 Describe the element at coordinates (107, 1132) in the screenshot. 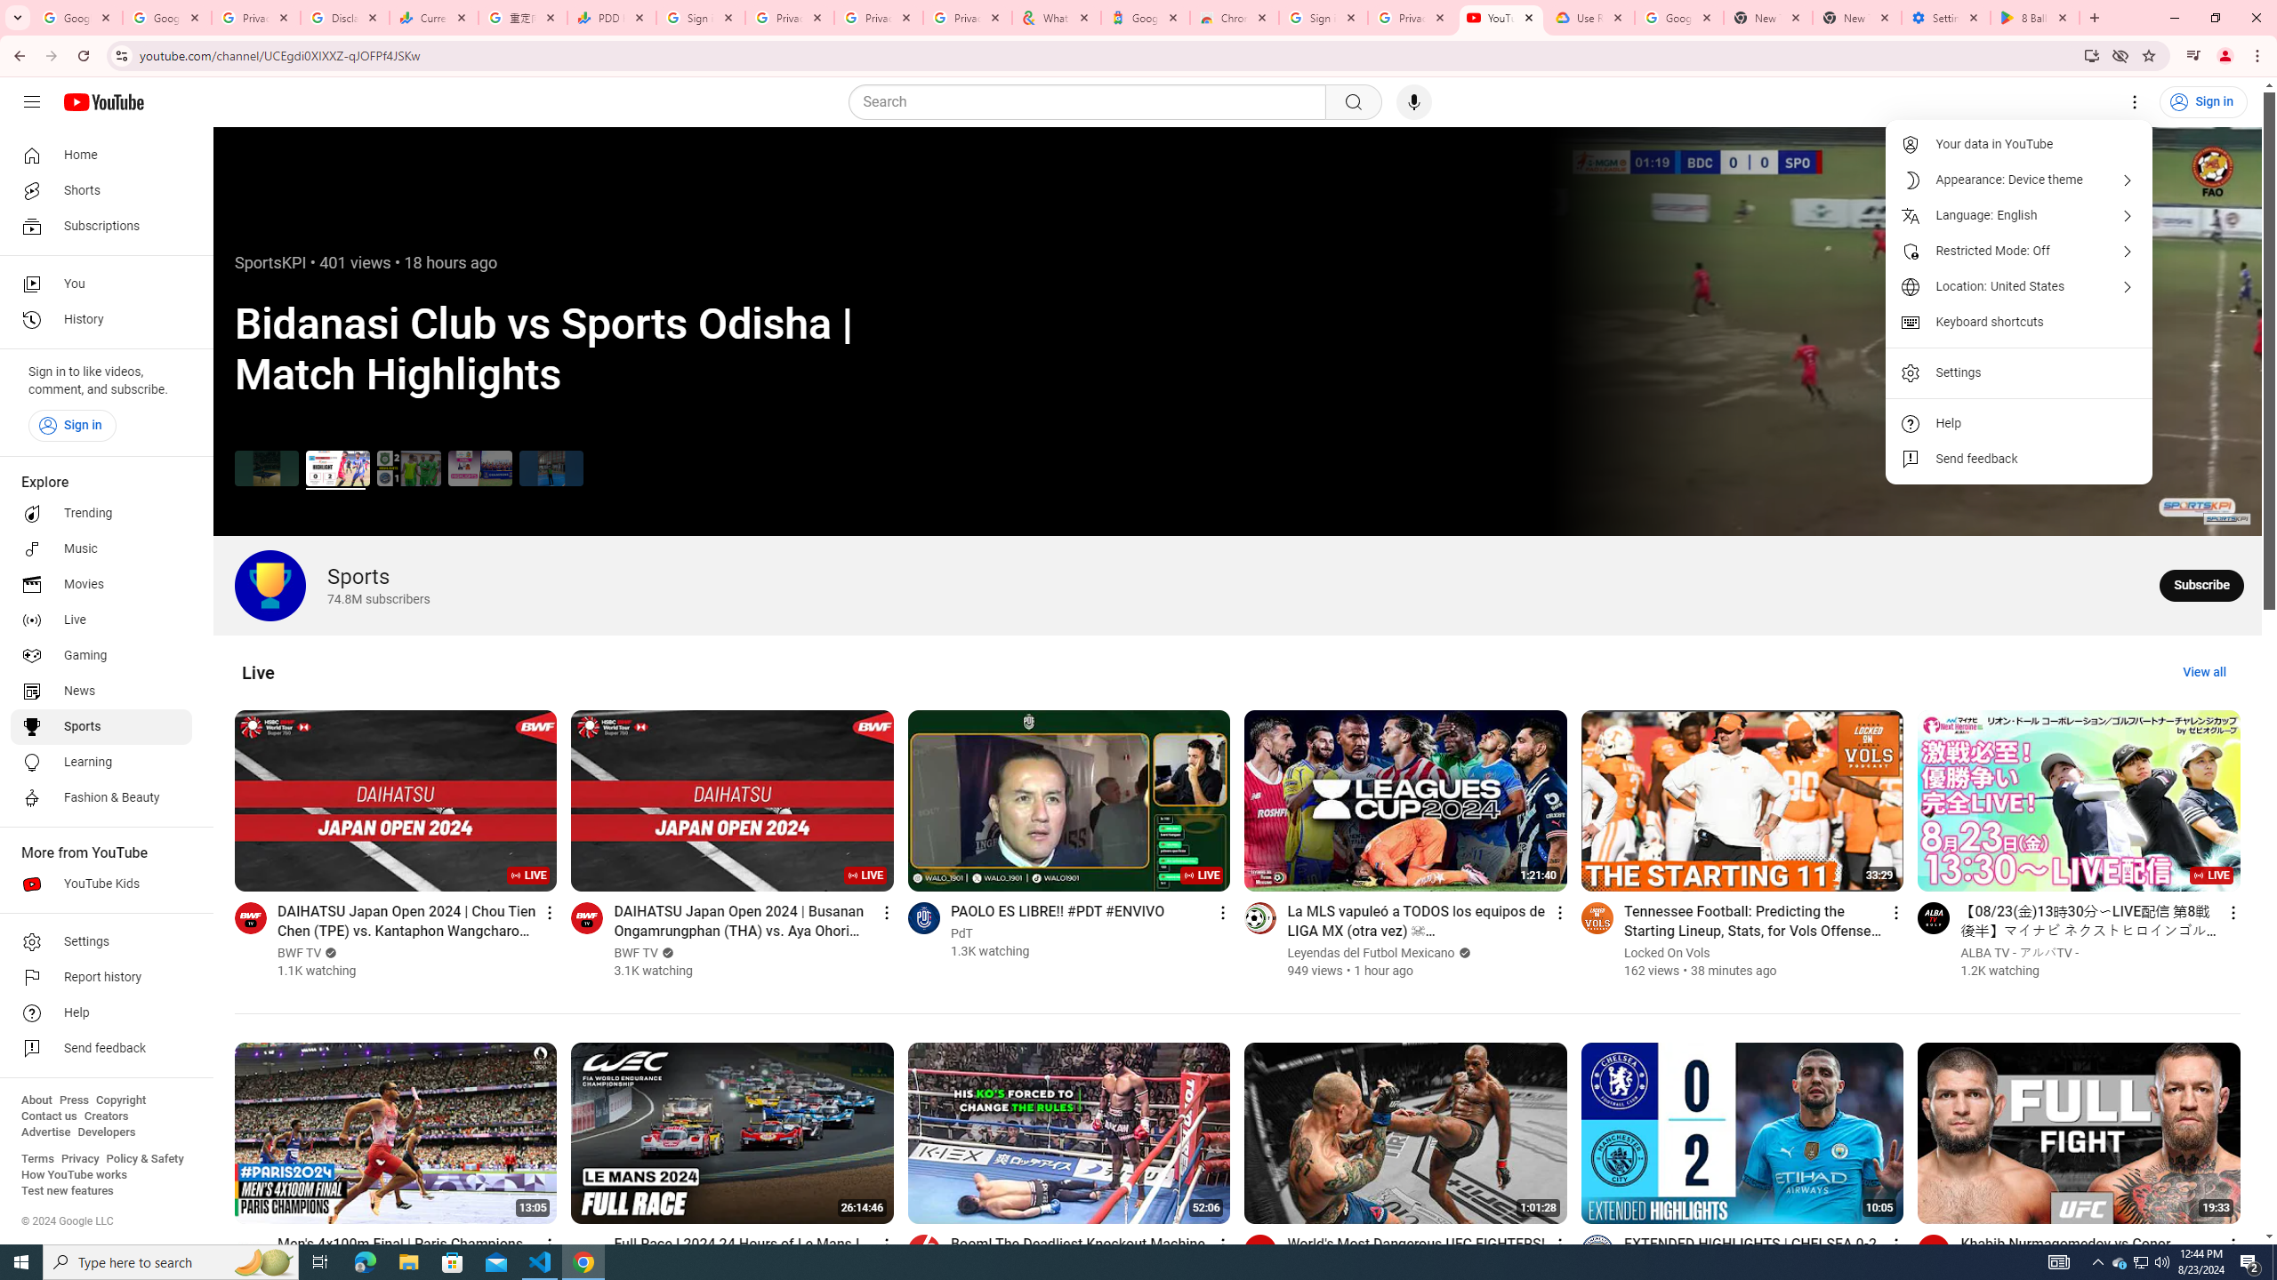

I see `Developers` at that location.